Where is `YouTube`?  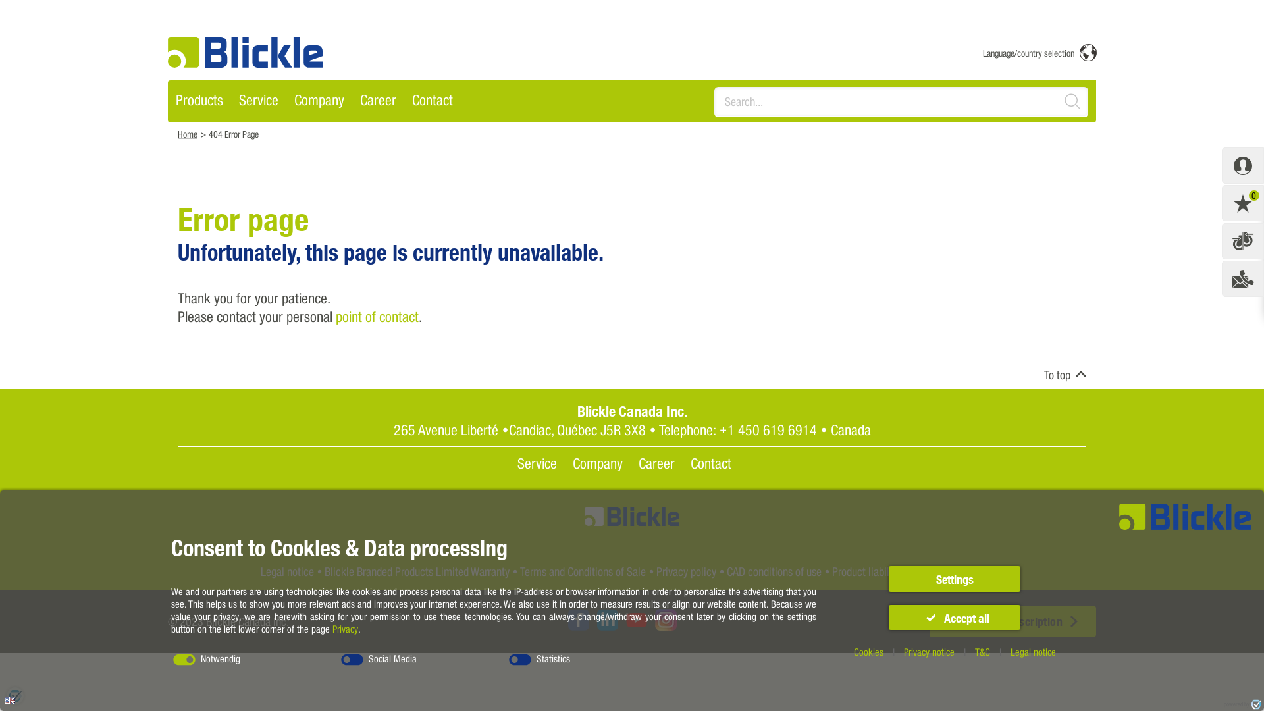 YouTube is located at coordinates (636, 621).